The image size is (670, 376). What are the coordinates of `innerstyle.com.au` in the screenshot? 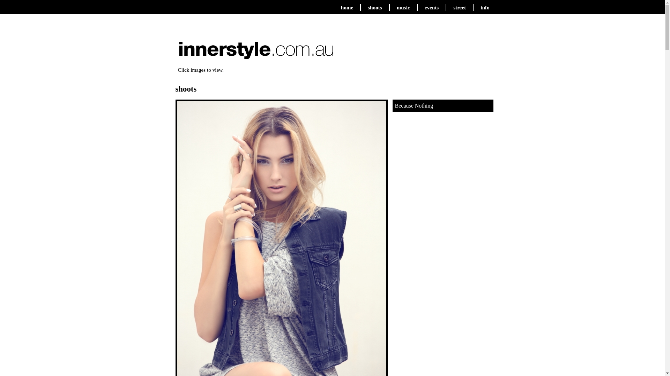 It's located at (256, 56).